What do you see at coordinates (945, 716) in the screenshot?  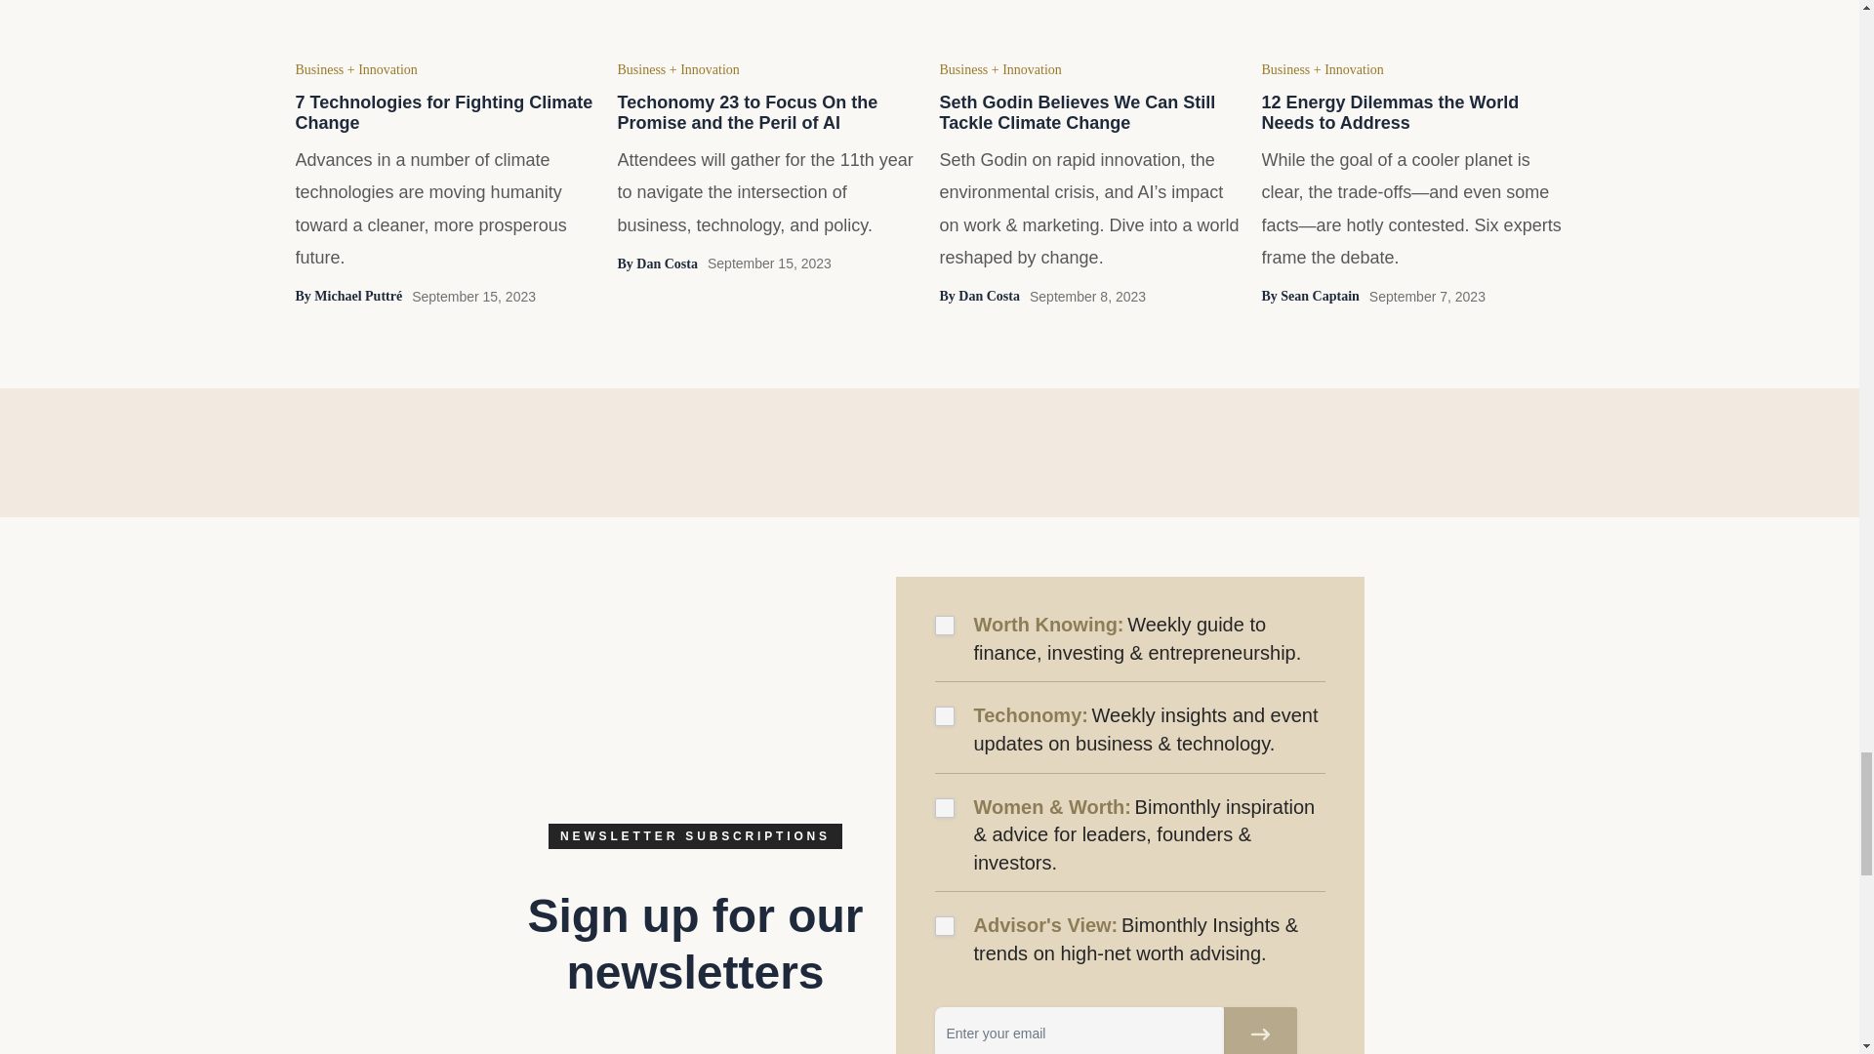 I see `yes` at bounding box center [945, 716].